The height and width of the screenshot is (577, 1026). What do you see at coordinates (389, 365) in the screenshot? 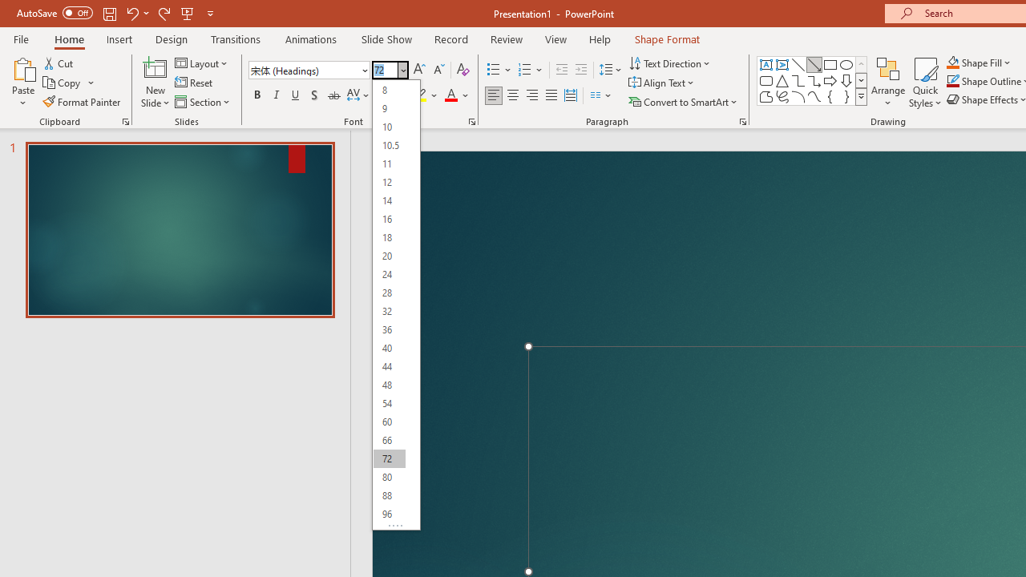
I see `44` at bounding box center [389, 365].